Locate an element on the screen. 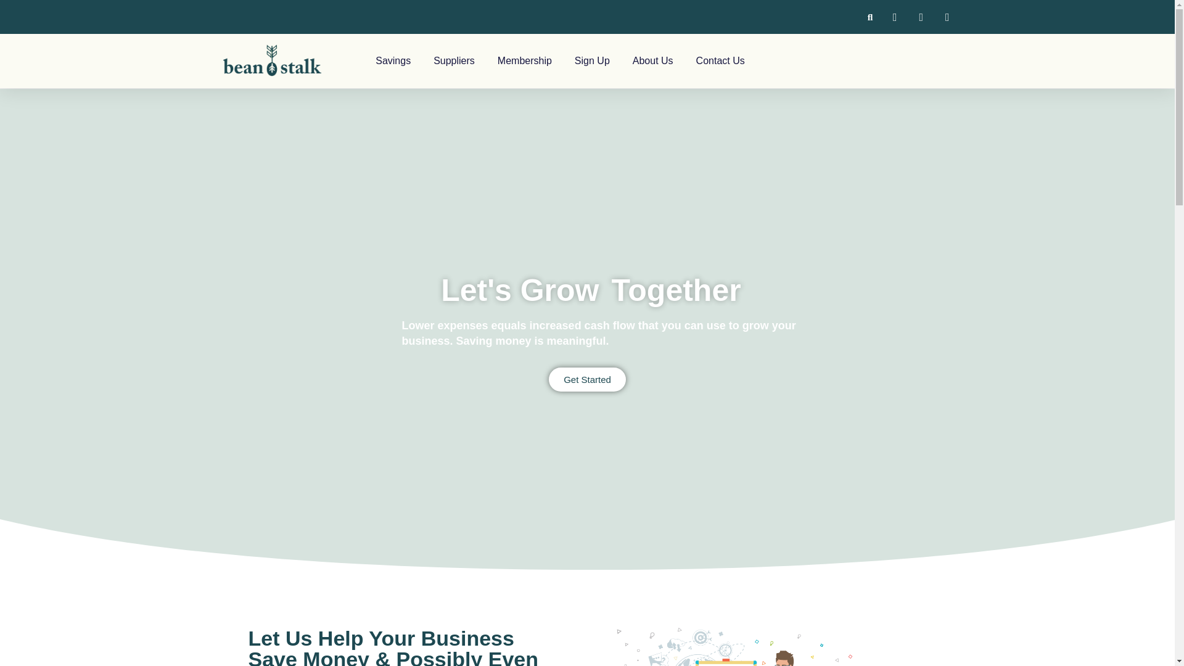 Image resolution: width=1184 pixels, height=666 pixels. Get Started is located at coordinates (587, 380).